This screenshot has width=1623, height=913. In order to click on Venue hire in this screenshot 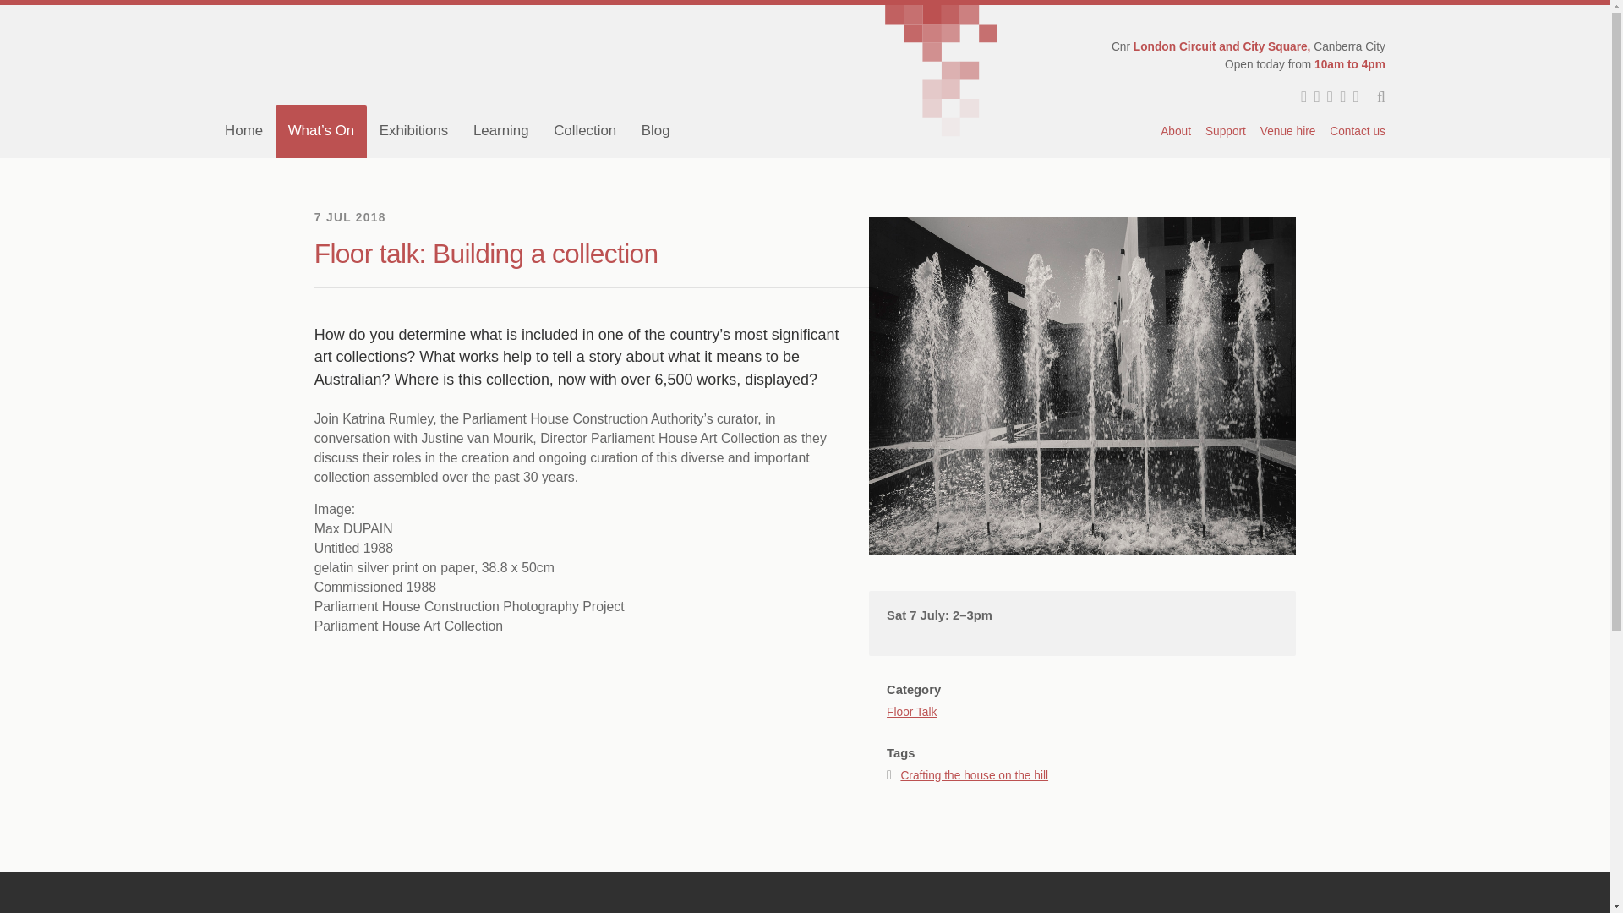, I will do `click(1287, 132)`.